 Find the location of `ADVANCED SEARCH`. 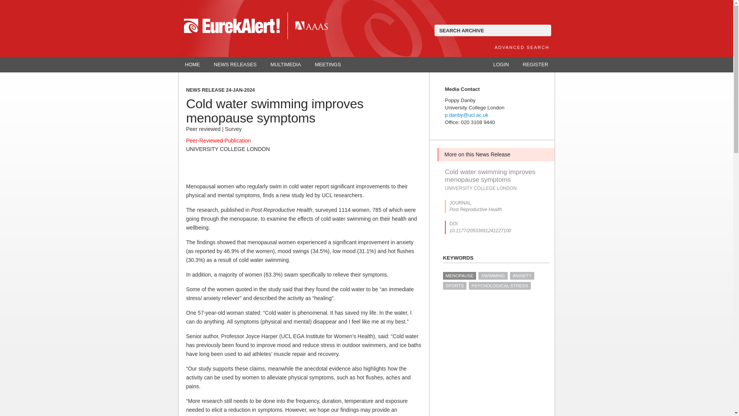

ADVANCED SEARCH is located at coordinates (522, 47).